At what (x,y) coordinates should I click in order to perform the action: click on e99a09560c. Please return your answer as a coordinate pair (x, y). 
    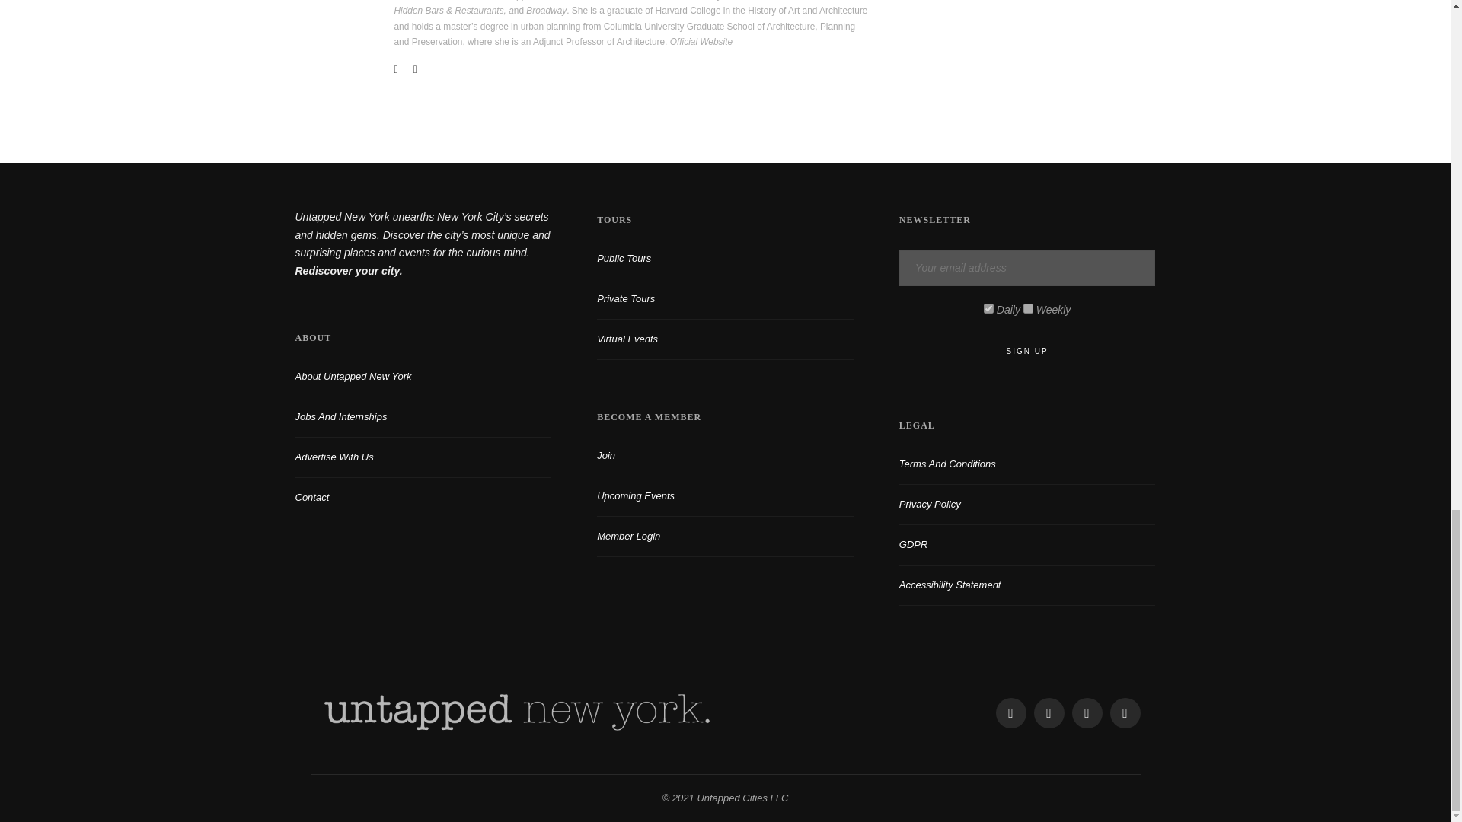
    Looking at the image, I should click on (988, 307).